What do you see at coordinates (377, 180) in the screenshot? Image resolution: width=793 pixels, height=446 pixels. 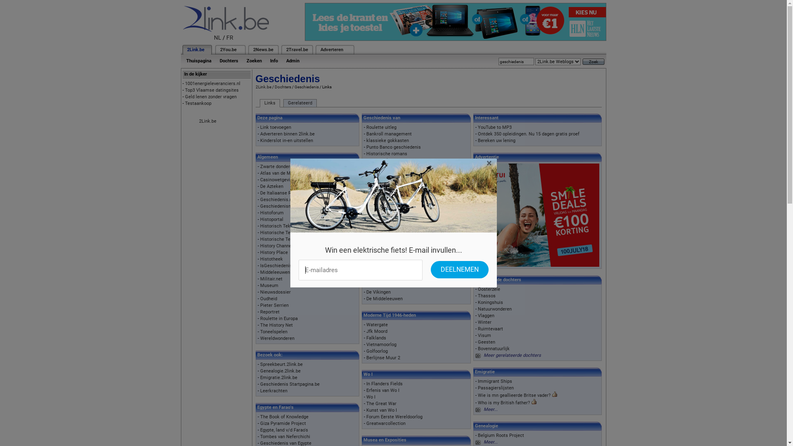 I see `Fotografie` at bounding box center [377, 180].